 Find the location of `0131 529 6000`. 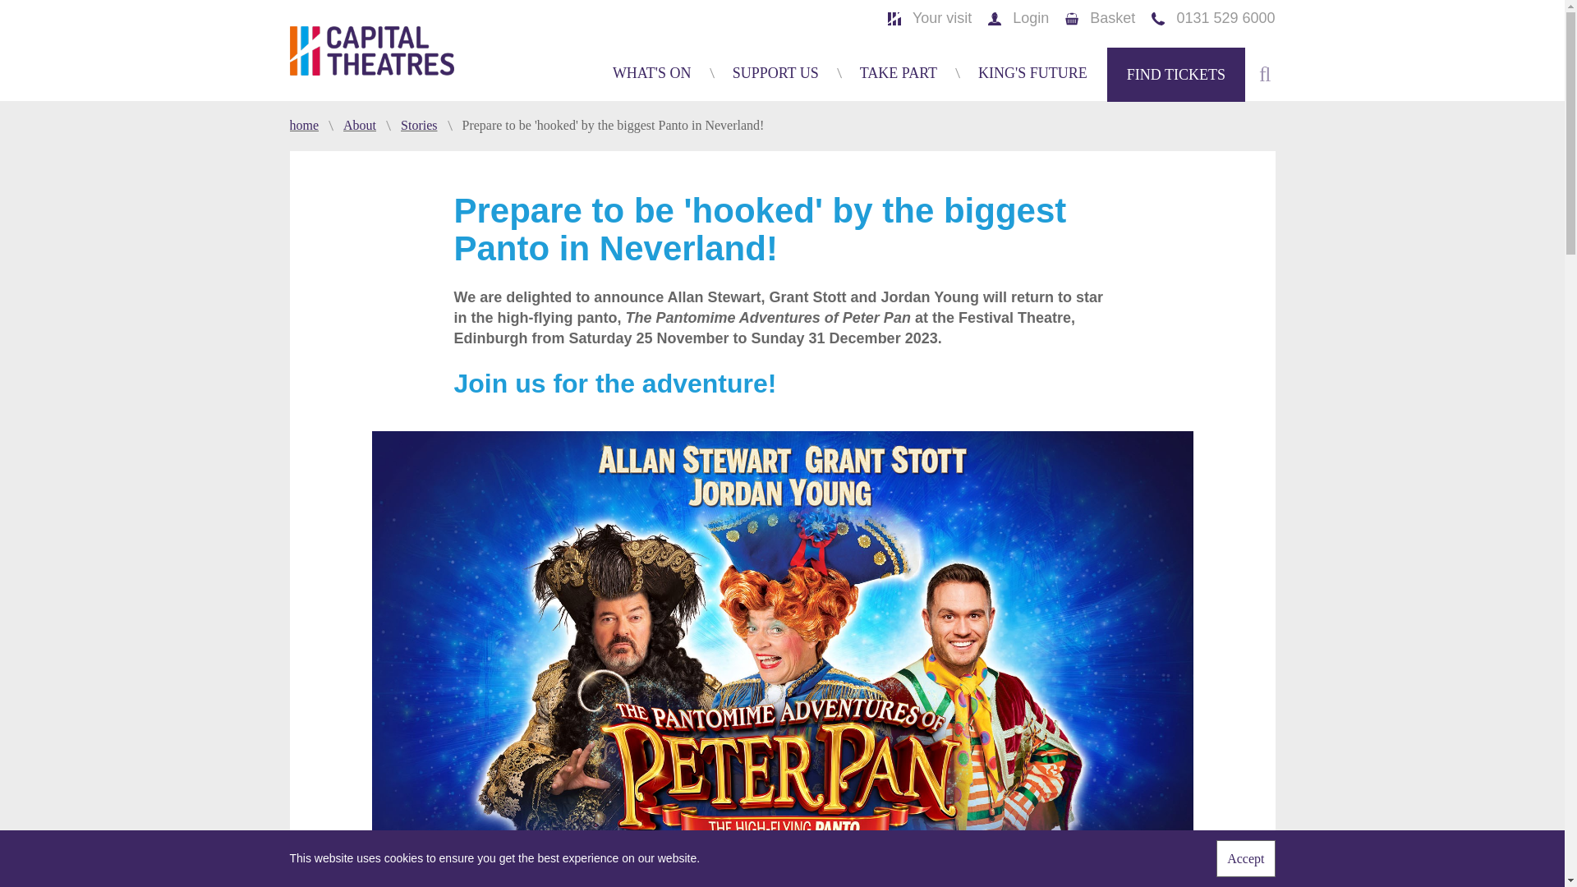

0131 529 6000 is located at coordinates (1212, 18).